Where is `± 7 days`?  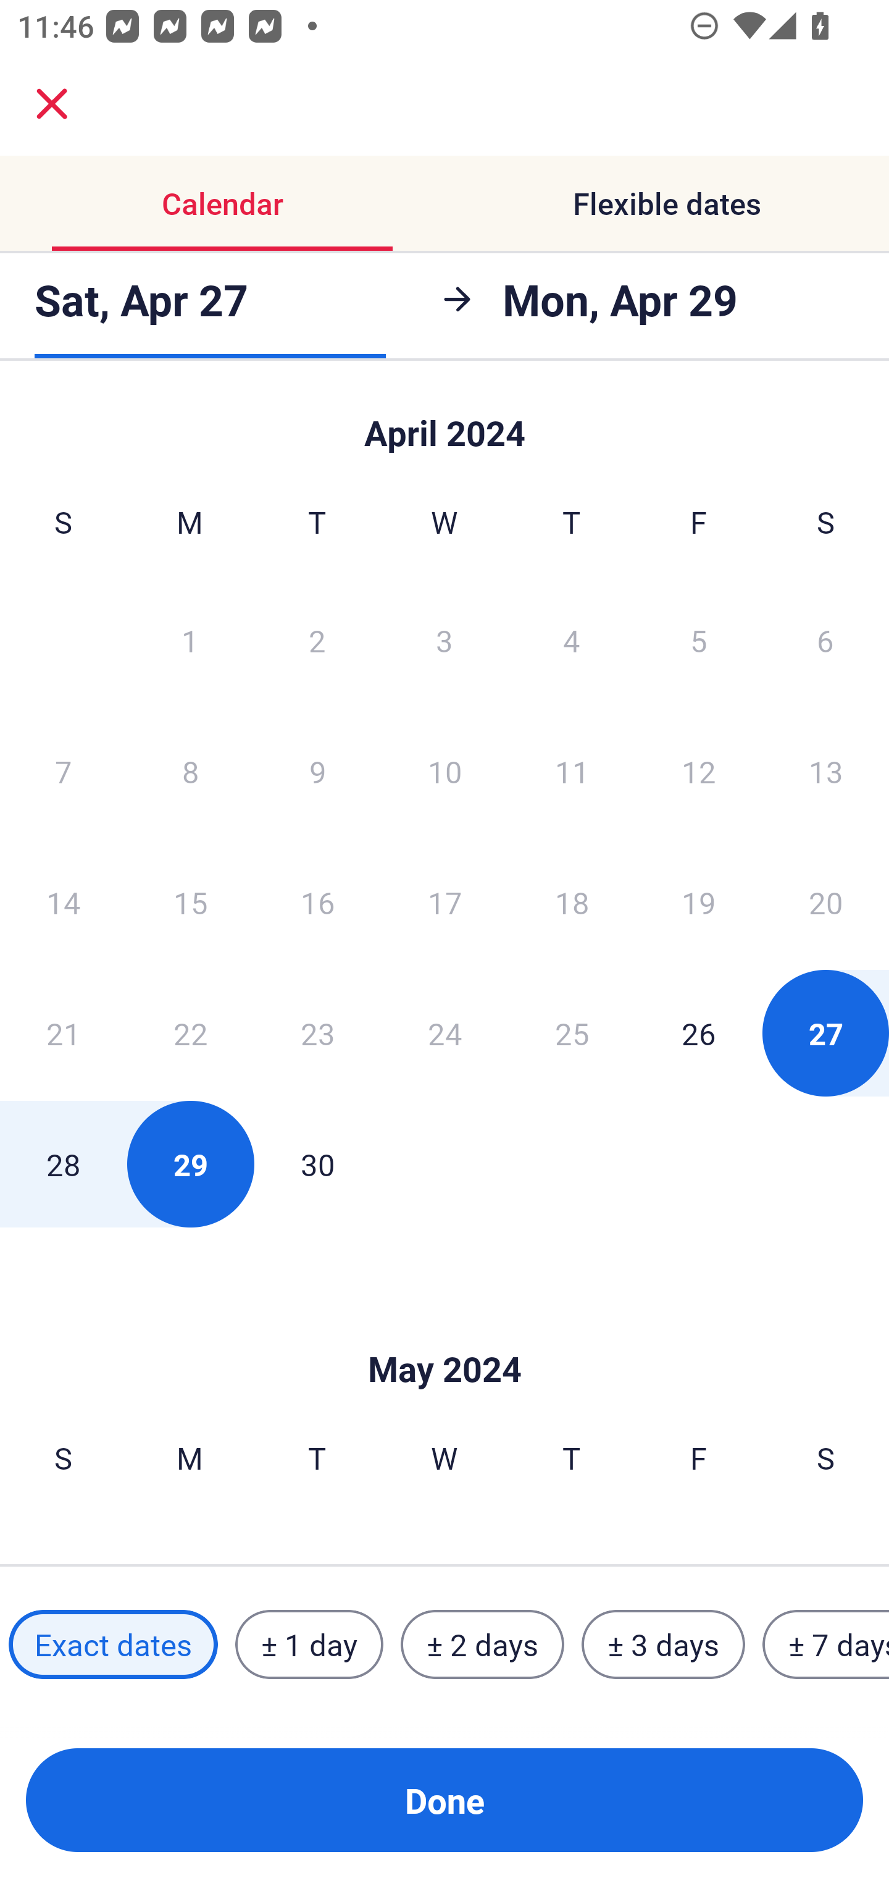
± 7 days is located at coordinates (826, 1644).